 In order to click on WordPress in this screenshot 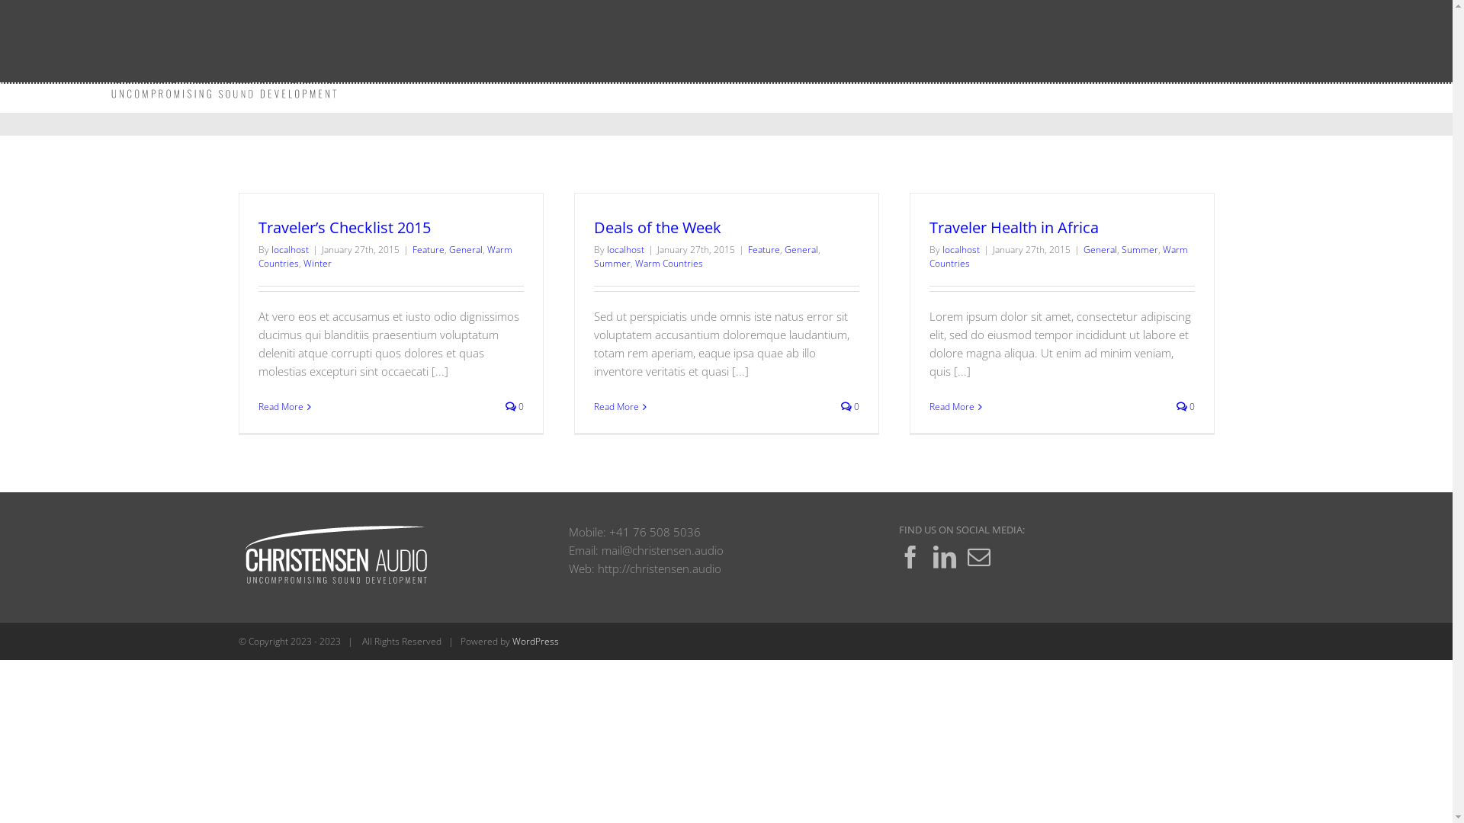, I will do `click(535, 642)`.